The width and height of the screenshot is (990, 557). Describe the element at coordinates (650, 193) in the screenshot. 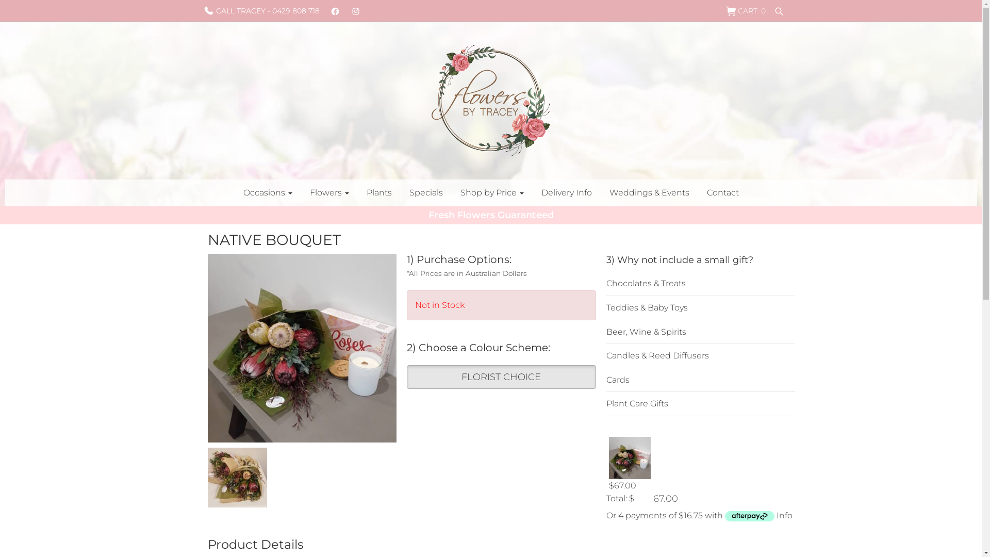

I see `Weddings & Events` at that location.